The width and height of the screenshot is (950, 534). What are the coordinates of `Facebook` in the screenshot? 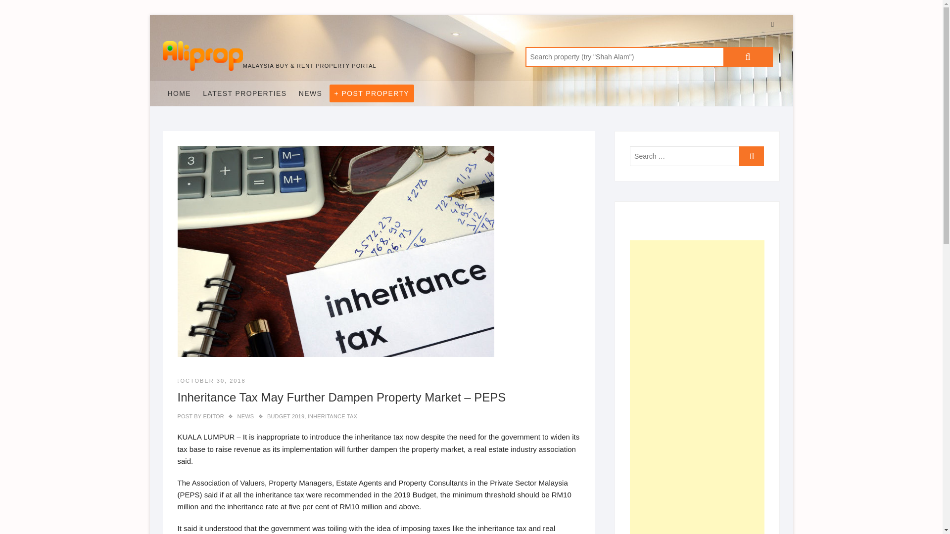 It's located at (772, 24).